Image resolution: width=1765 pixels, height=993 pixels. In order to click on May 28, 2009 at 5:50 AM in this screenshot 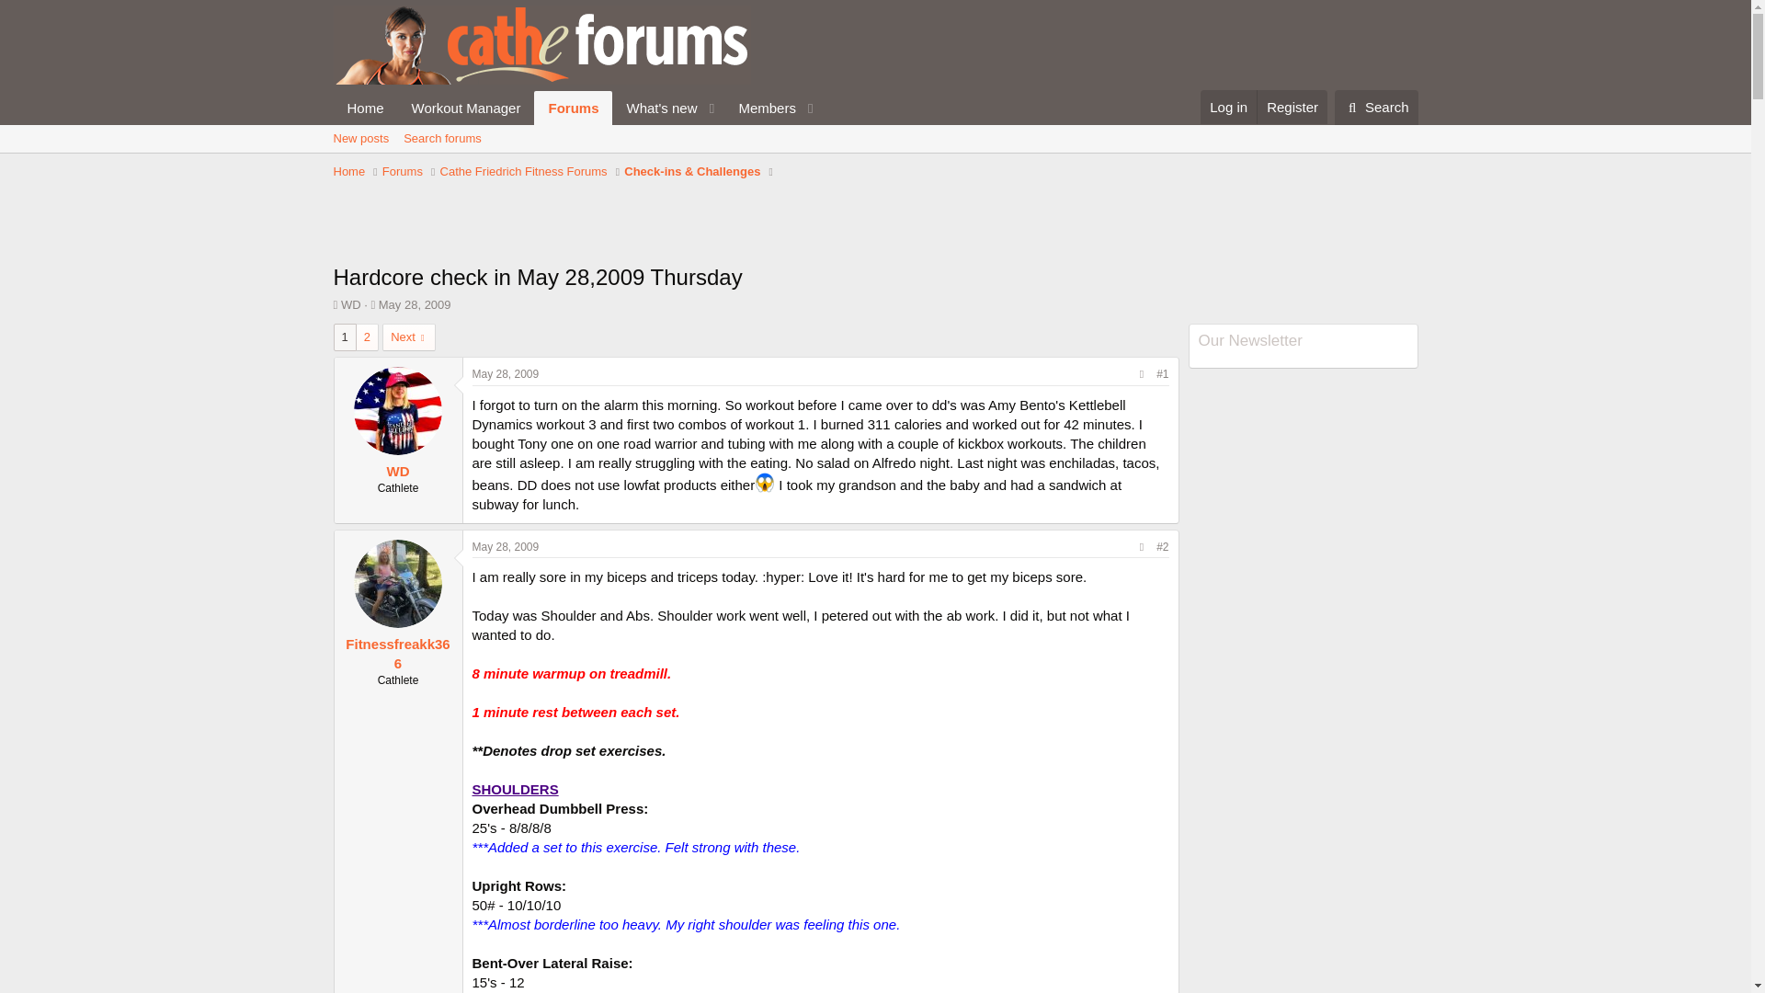, I will do `click(577, 108)`.